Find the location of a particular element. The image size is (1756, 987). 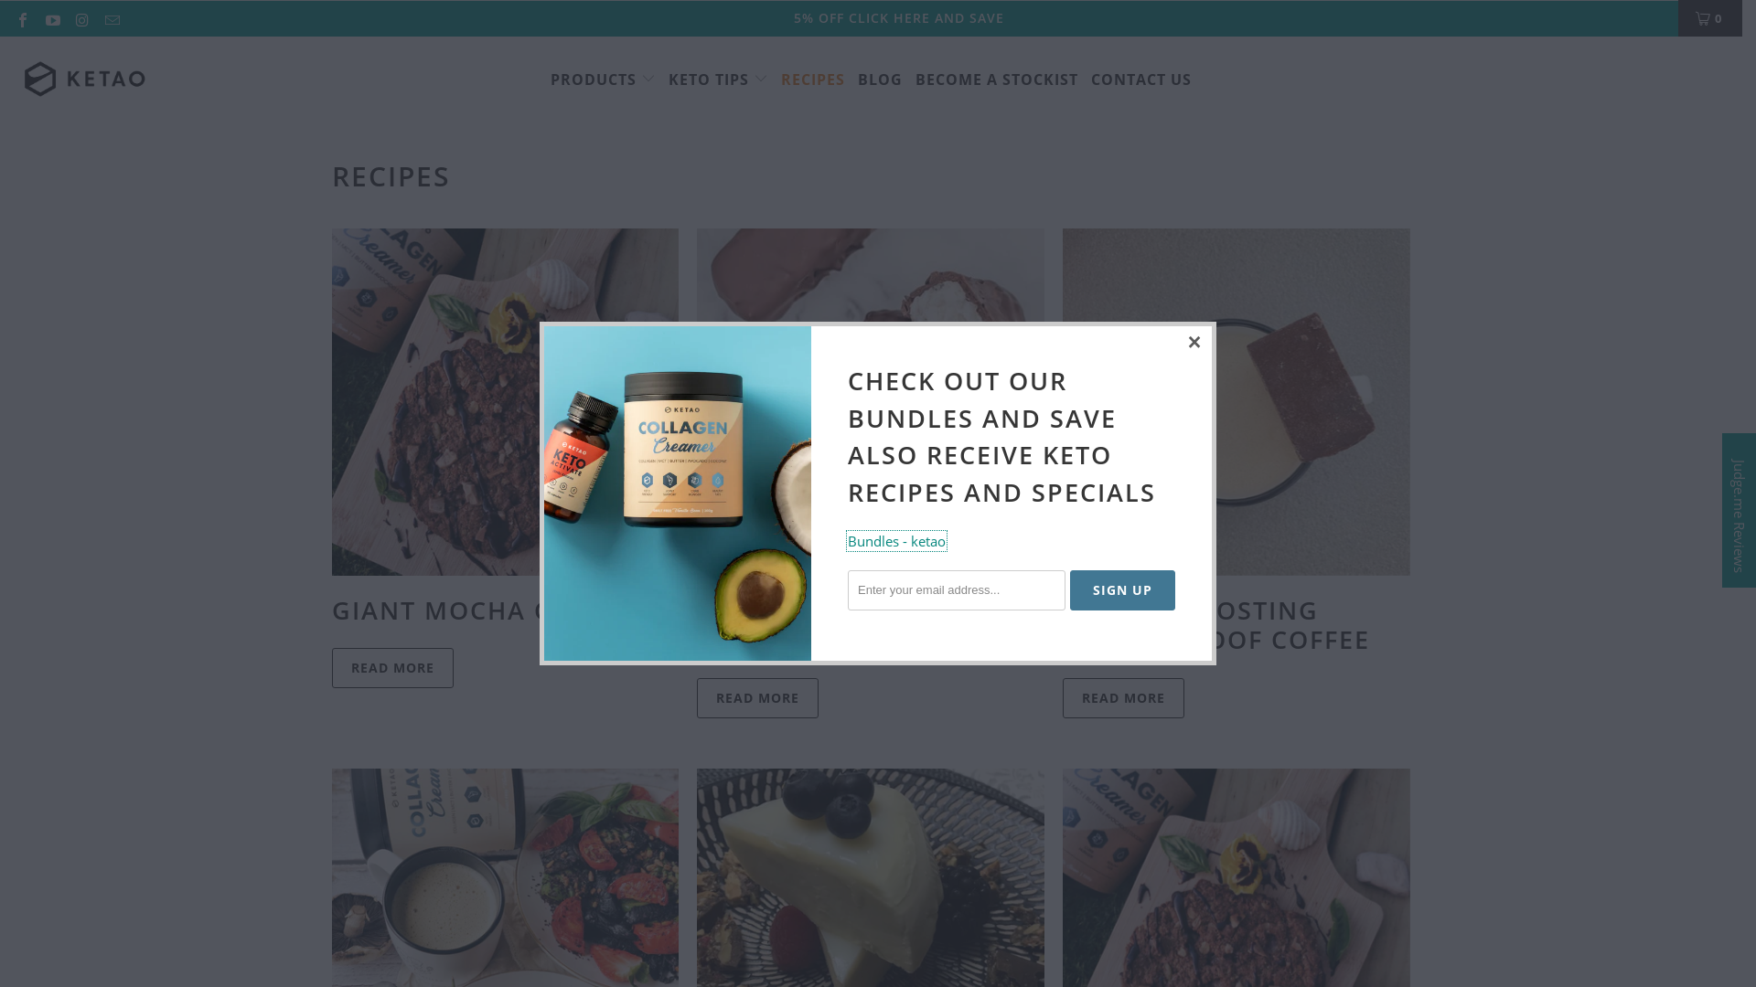

READ MORE is located at coordinates (757, 698).